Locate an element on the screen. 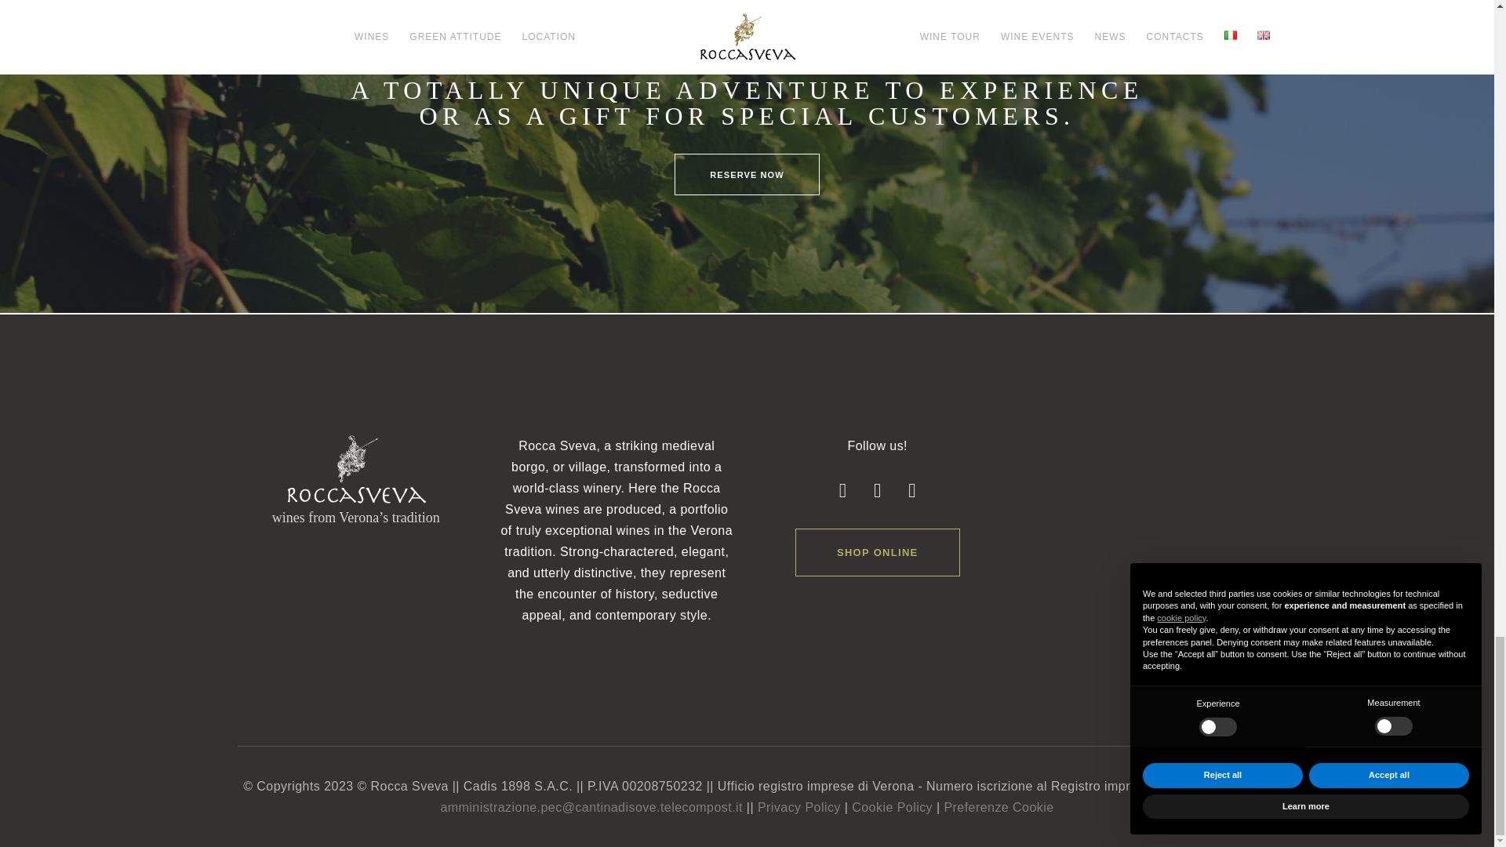  Cookie Policy  is located at coordinates (892, 806).